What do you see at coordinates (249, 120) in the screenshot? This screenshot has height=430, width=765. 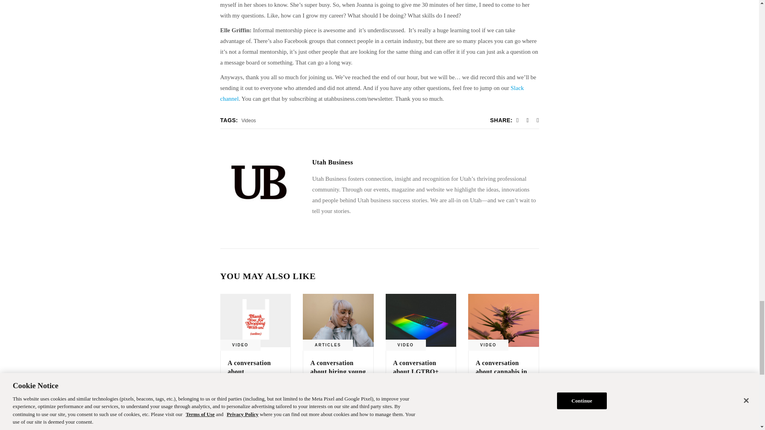 I see `Videos` at bounding box center [249, 120].